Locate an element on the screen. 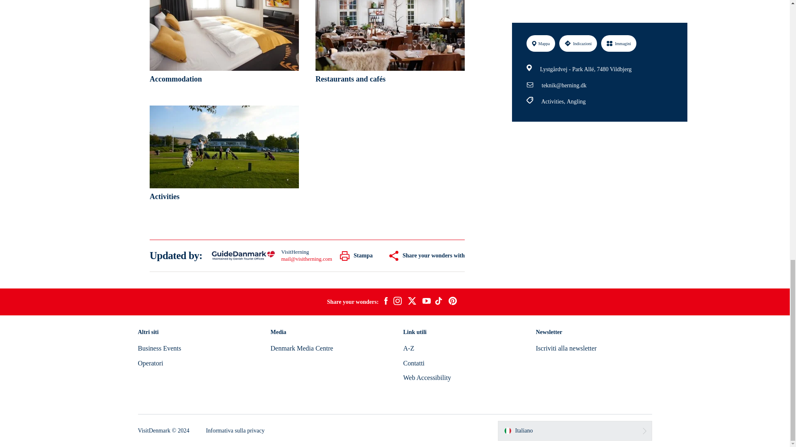 The height and width of the screenshot is (447, 796). Accommodation is located at coordinates (224, 44).